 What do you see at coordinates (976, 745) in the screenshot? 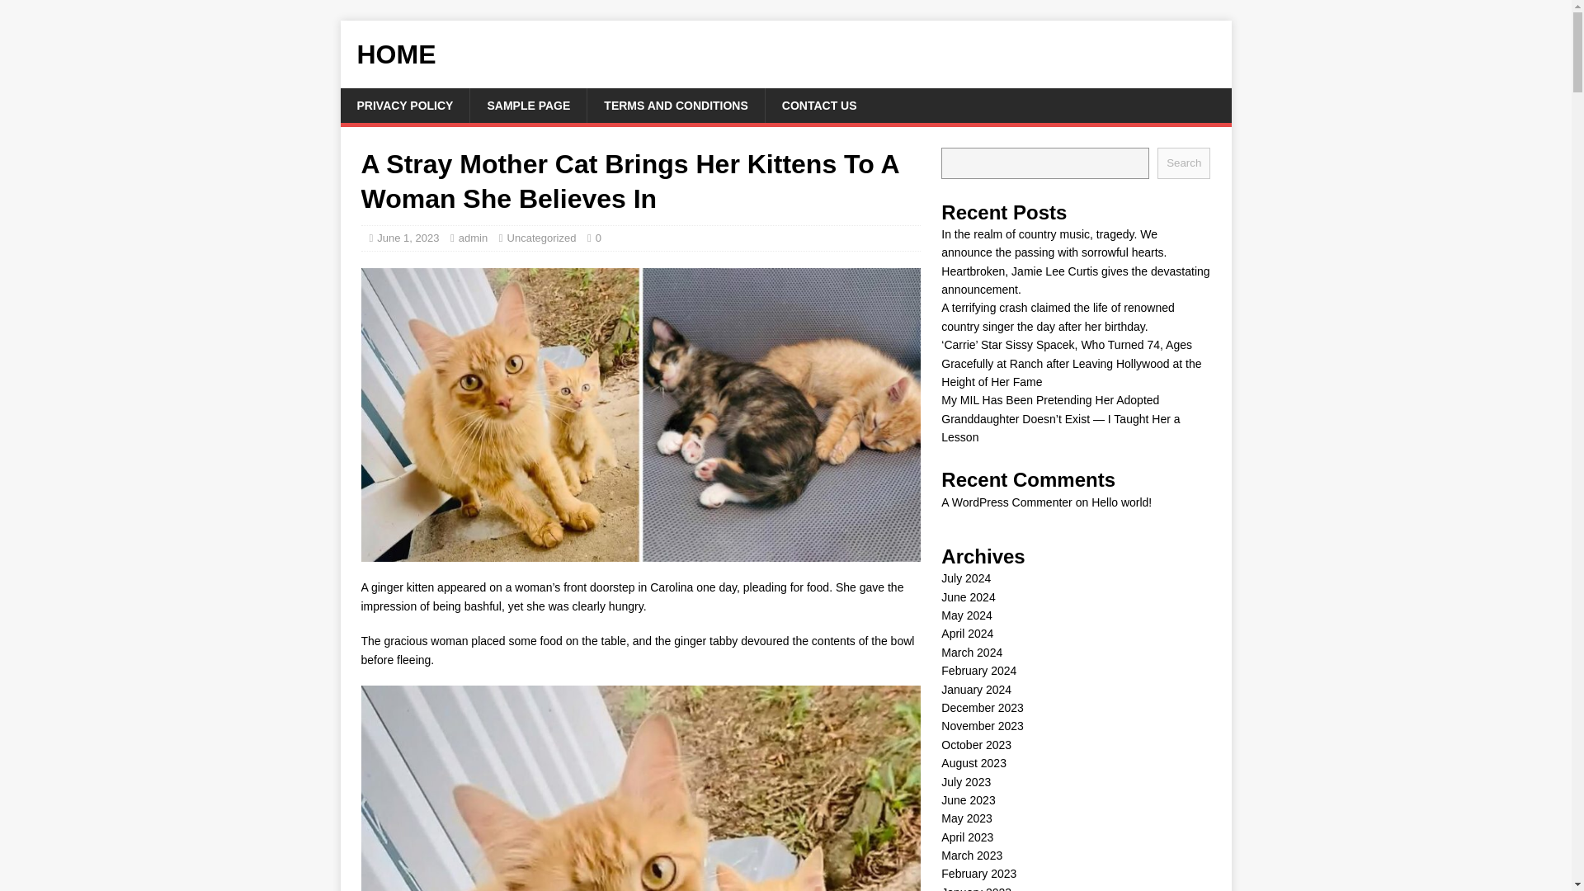
I see `October 2023` at bounding box center [976, 745].